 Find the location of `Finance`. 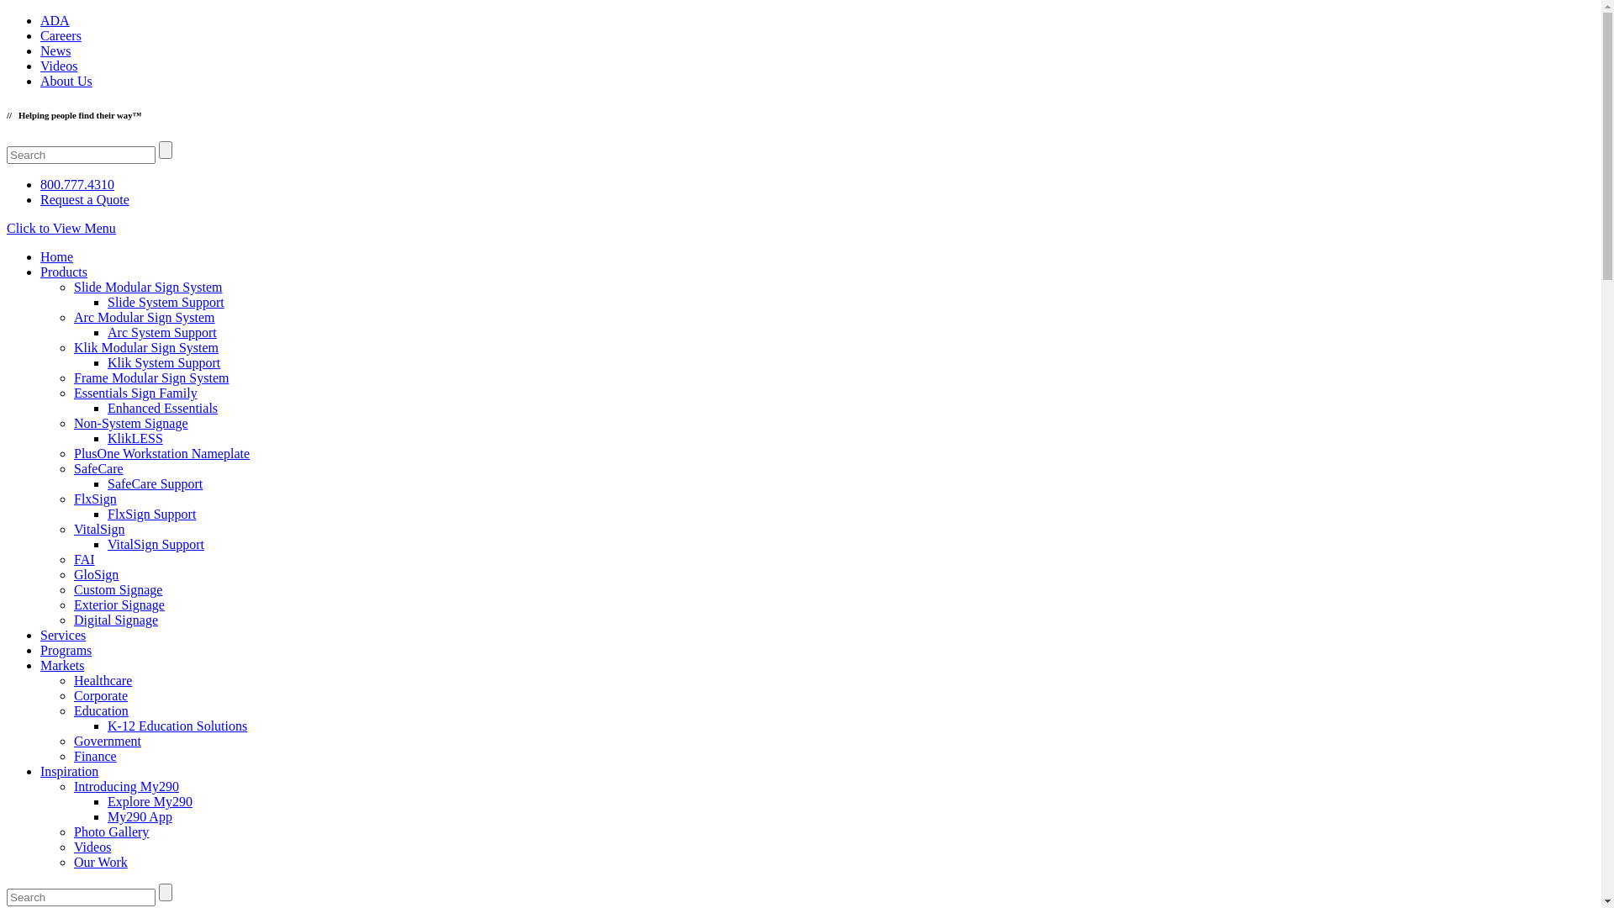

Finance is located at coordinates (96, 757).